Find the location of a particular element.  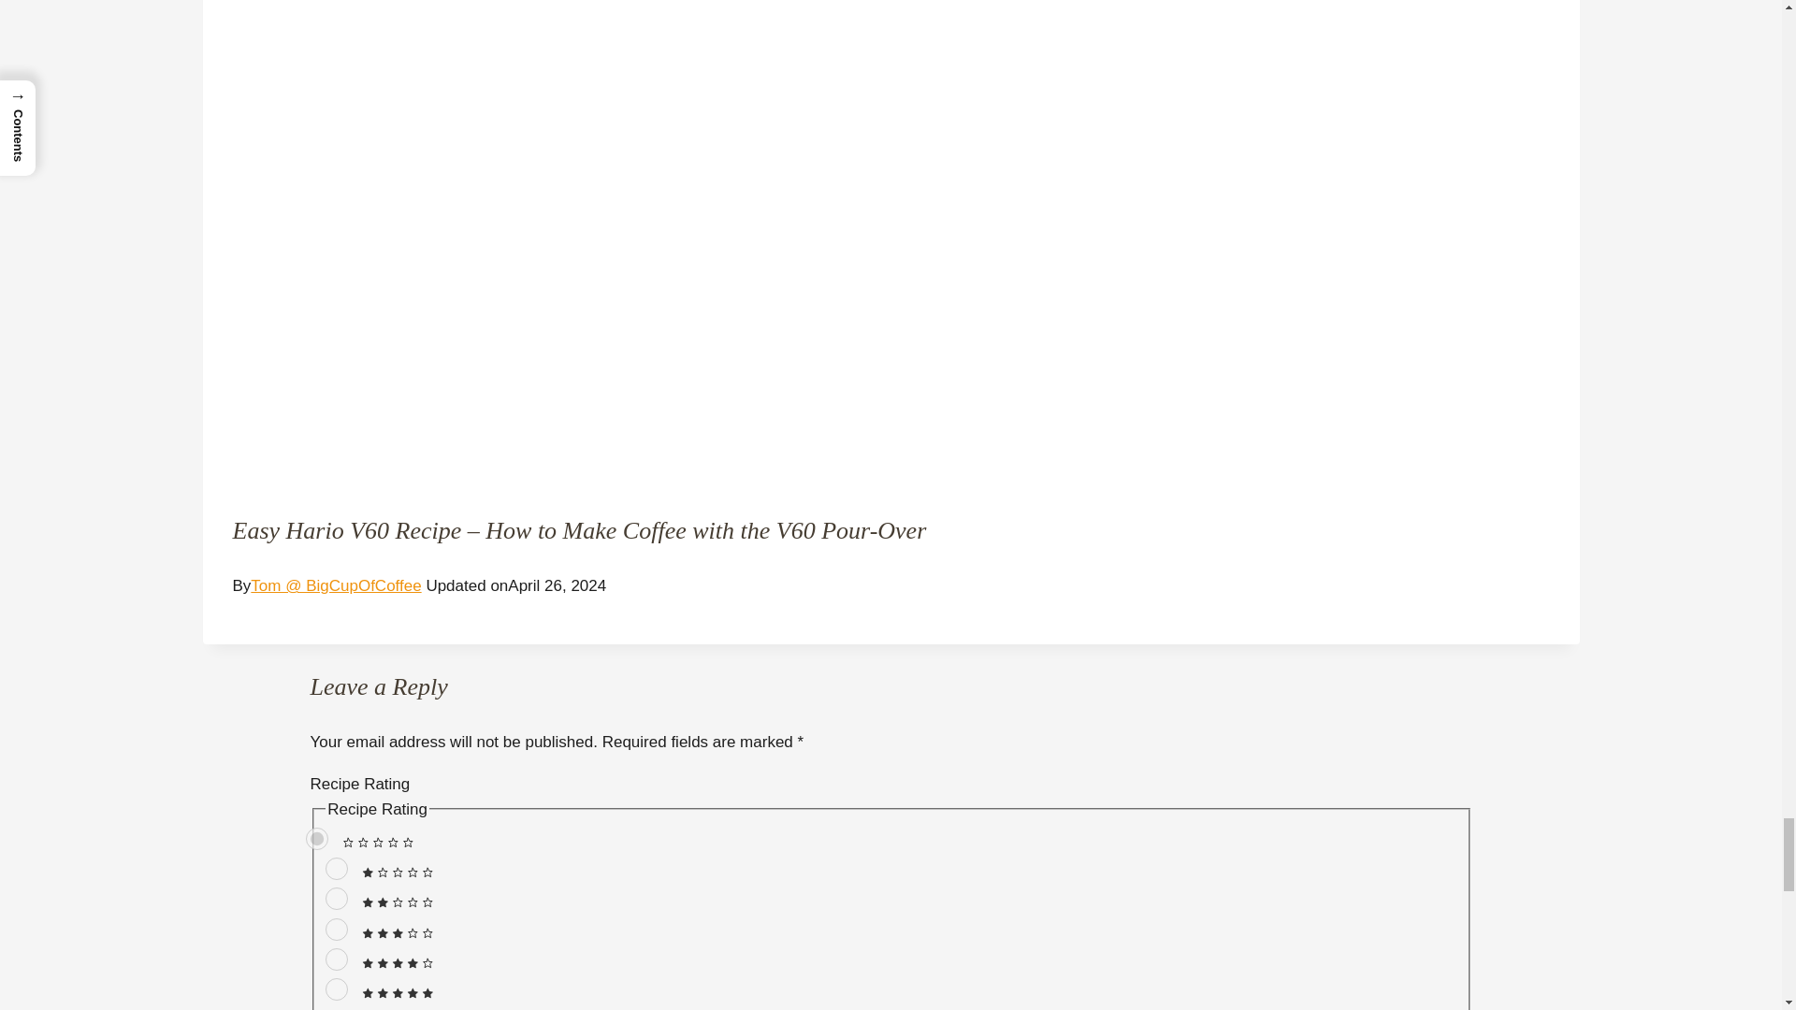

2 is located at coordinates (337, 899).